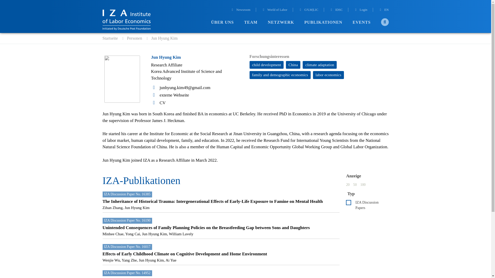  Describe the element at coordinates (361, 22) in the screenshot. I see `EVENTS` at that location.